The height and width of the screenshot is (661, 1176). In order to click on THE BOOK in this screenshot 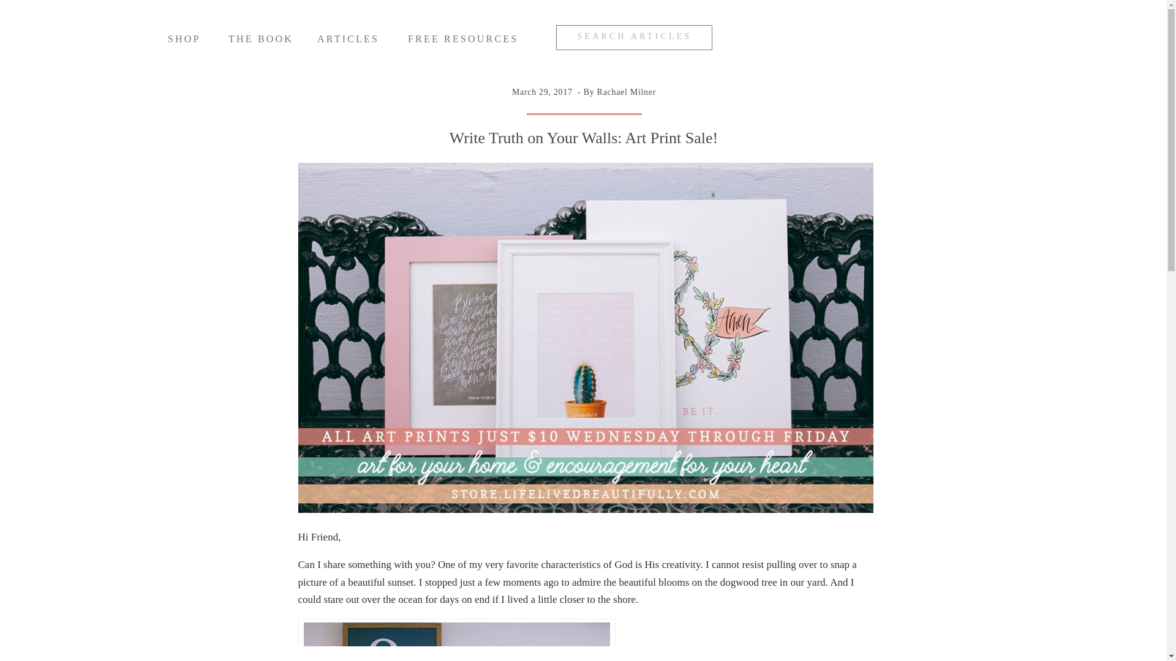, I will do `click(261, 42)`.